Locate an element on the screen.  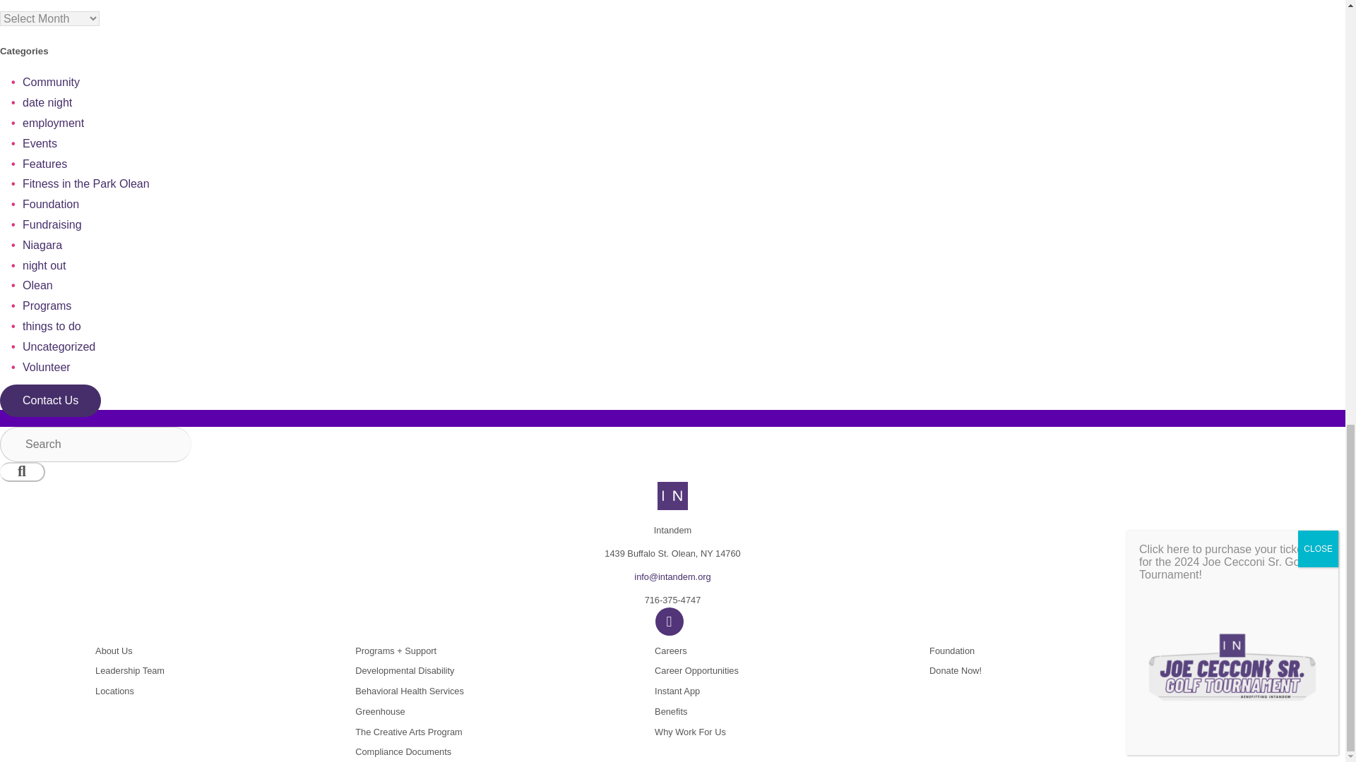
Community is located at coordinates (51, 82).